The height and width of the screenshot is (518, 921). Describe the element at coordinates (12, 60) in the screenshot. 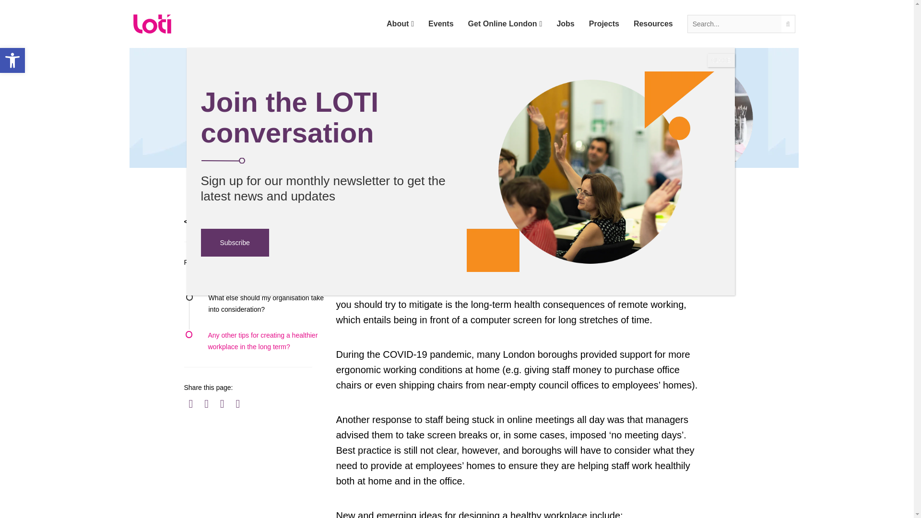

I see `What else should my organisation take into consideration?` at that location.